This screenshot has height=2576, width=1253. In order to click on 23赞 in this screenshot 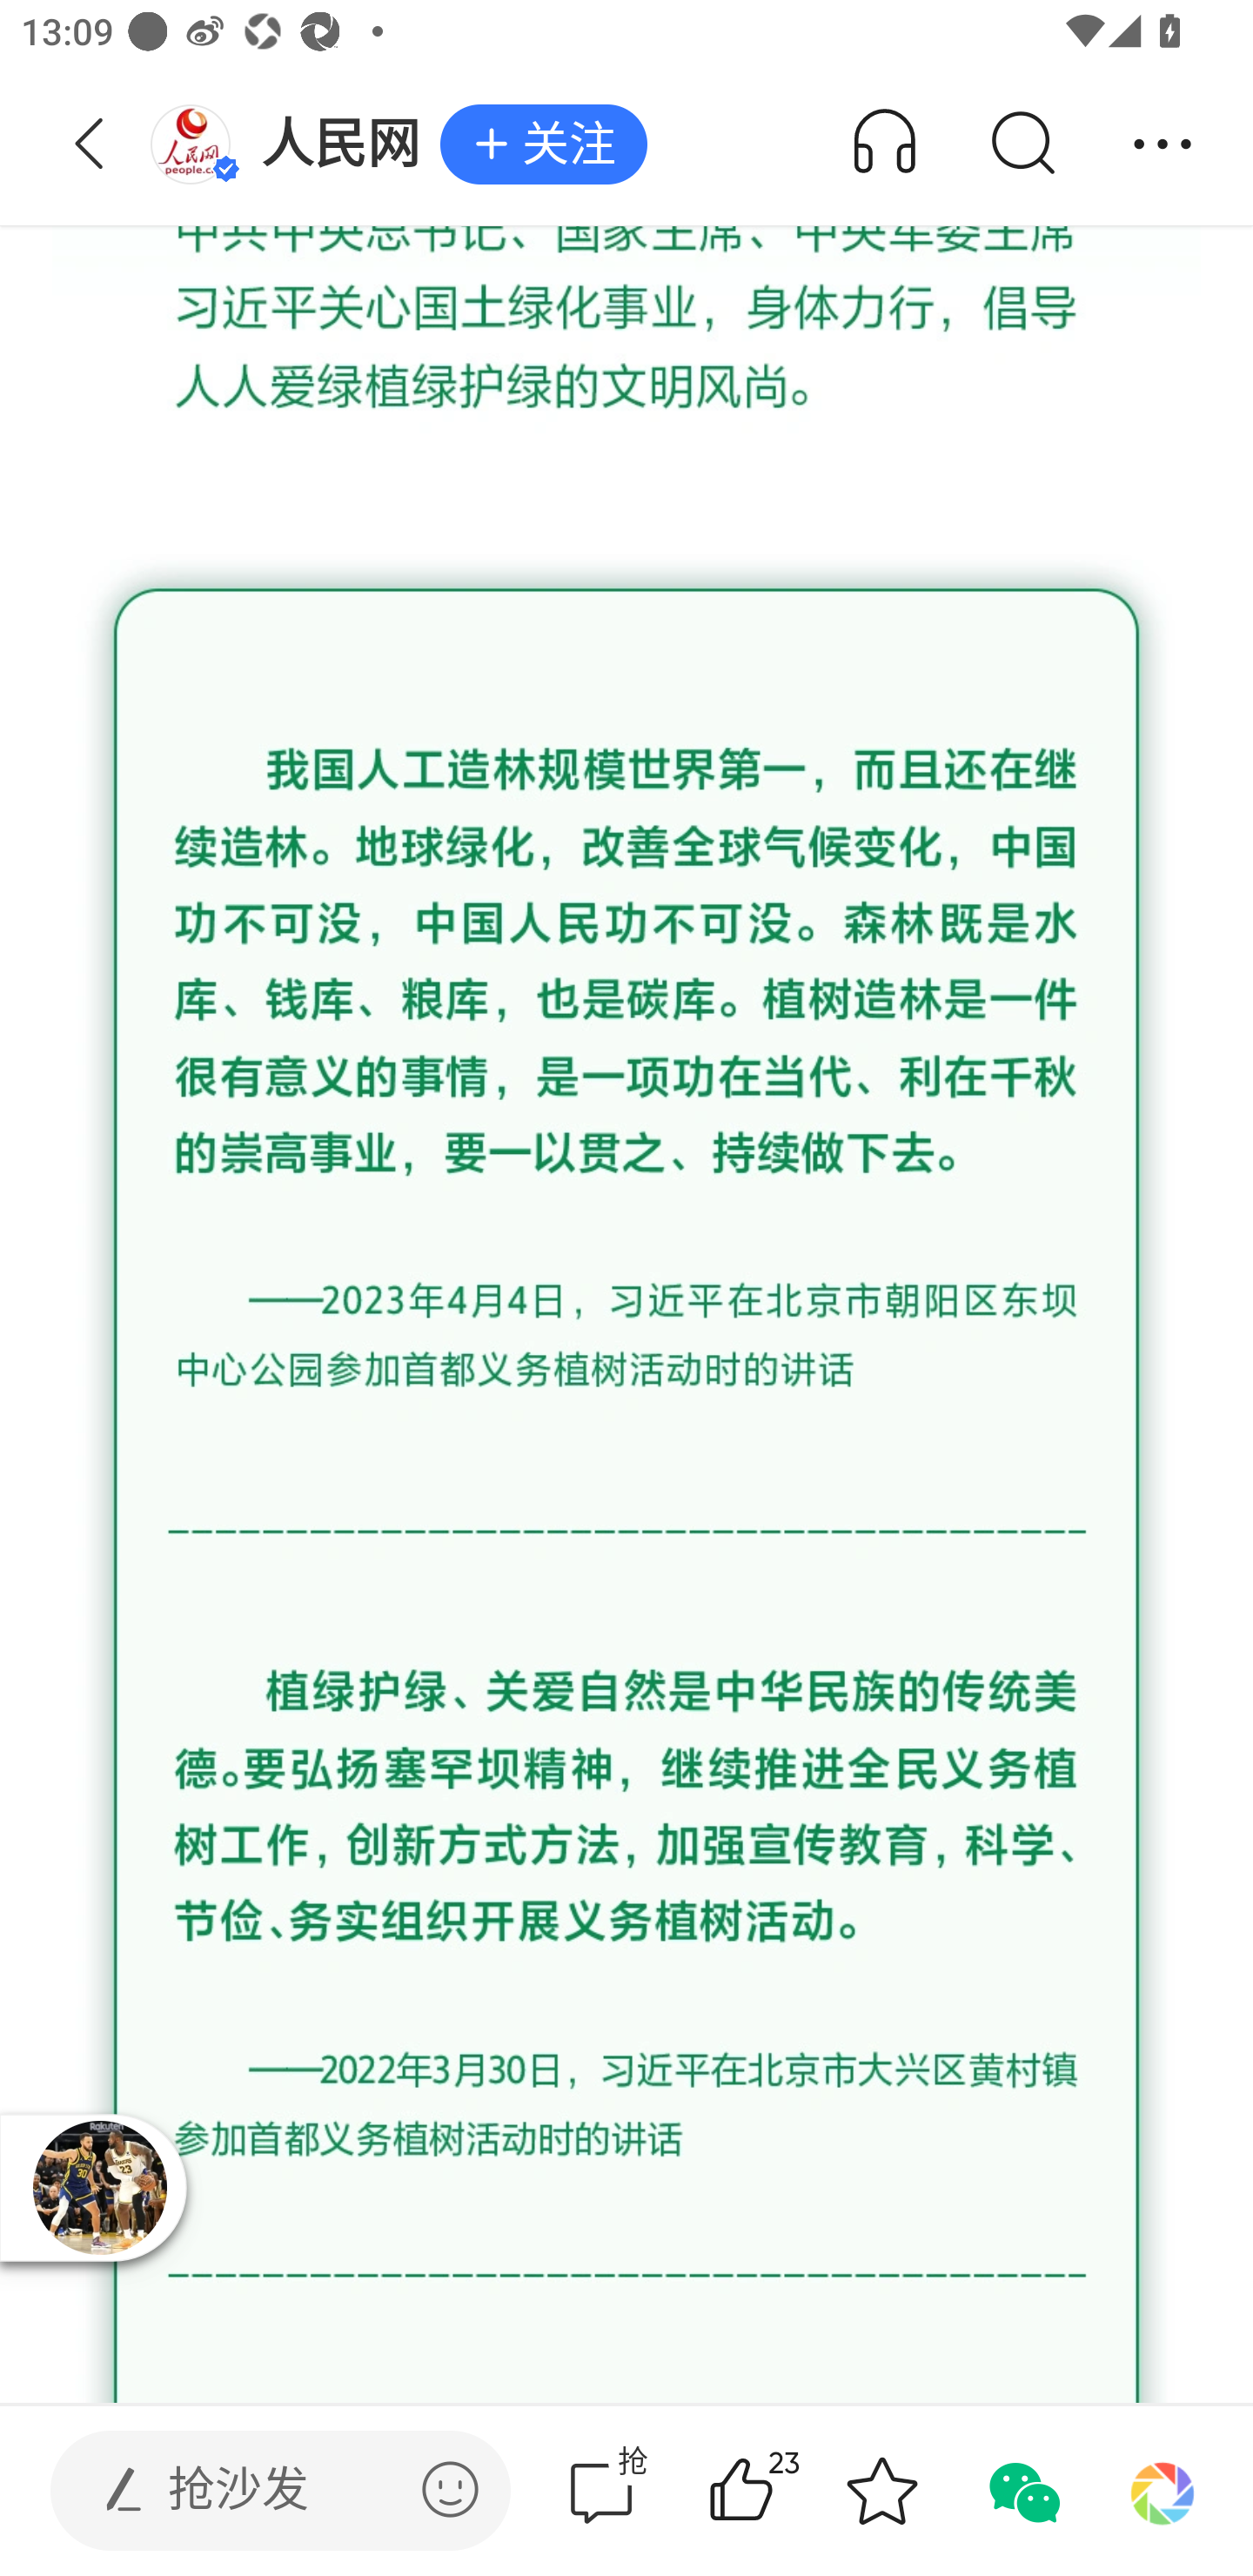, I will do `click(783, 2491)`.